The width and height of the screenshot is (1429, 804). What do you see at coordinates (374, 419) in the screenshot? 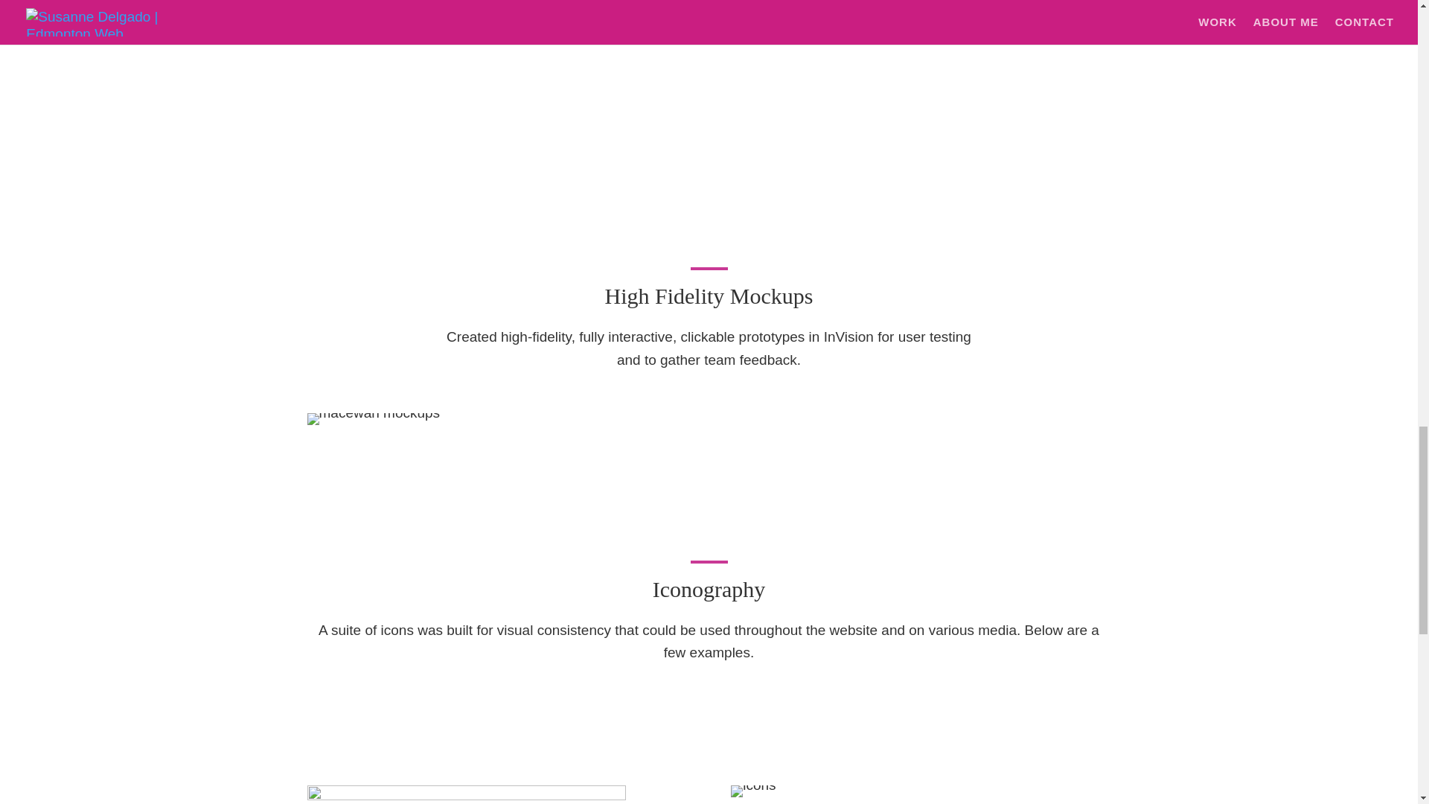
I see `macewan-mockups` at bounding box center [374, 419].